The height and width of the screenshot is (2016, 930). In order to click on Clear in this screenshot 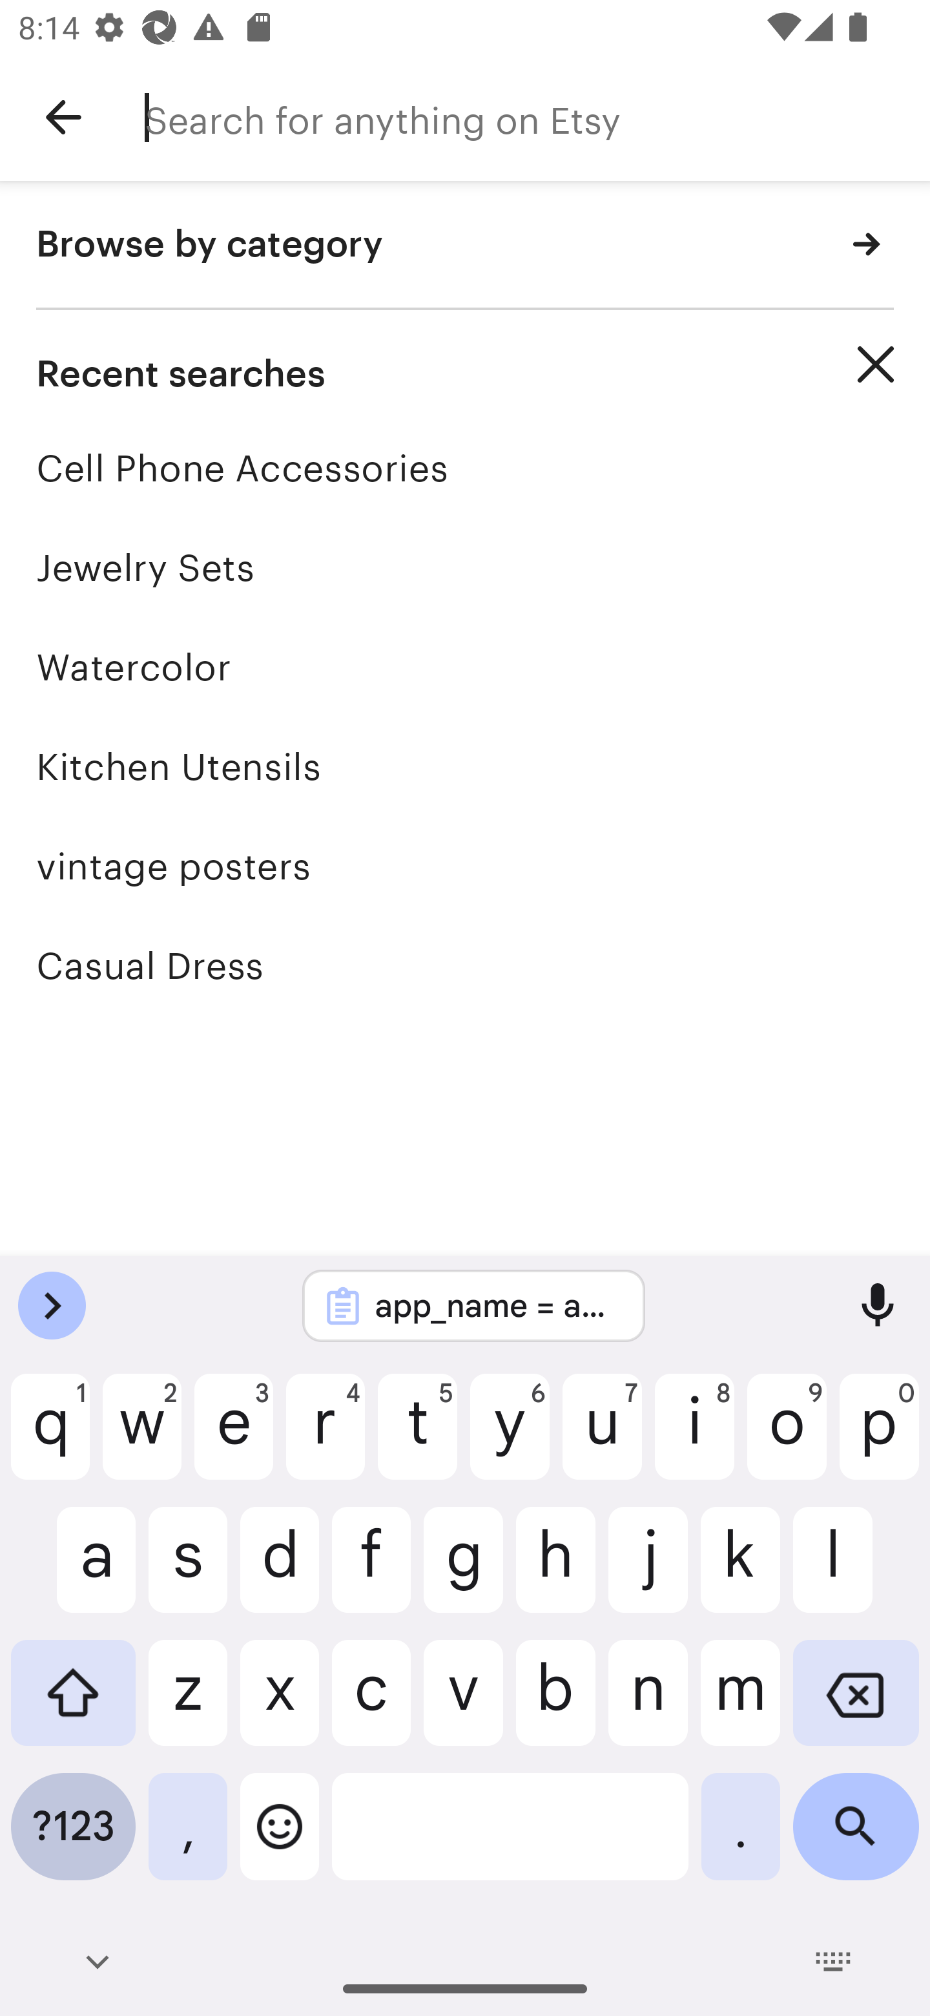, I will do `click(876, 364)`.